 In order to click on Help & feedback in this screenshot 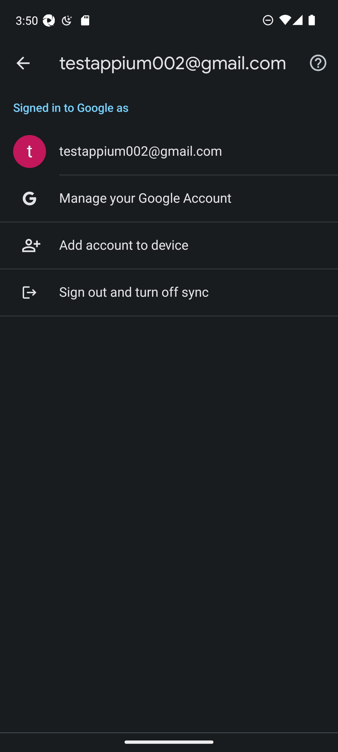, I will do `click(318, 63)`.